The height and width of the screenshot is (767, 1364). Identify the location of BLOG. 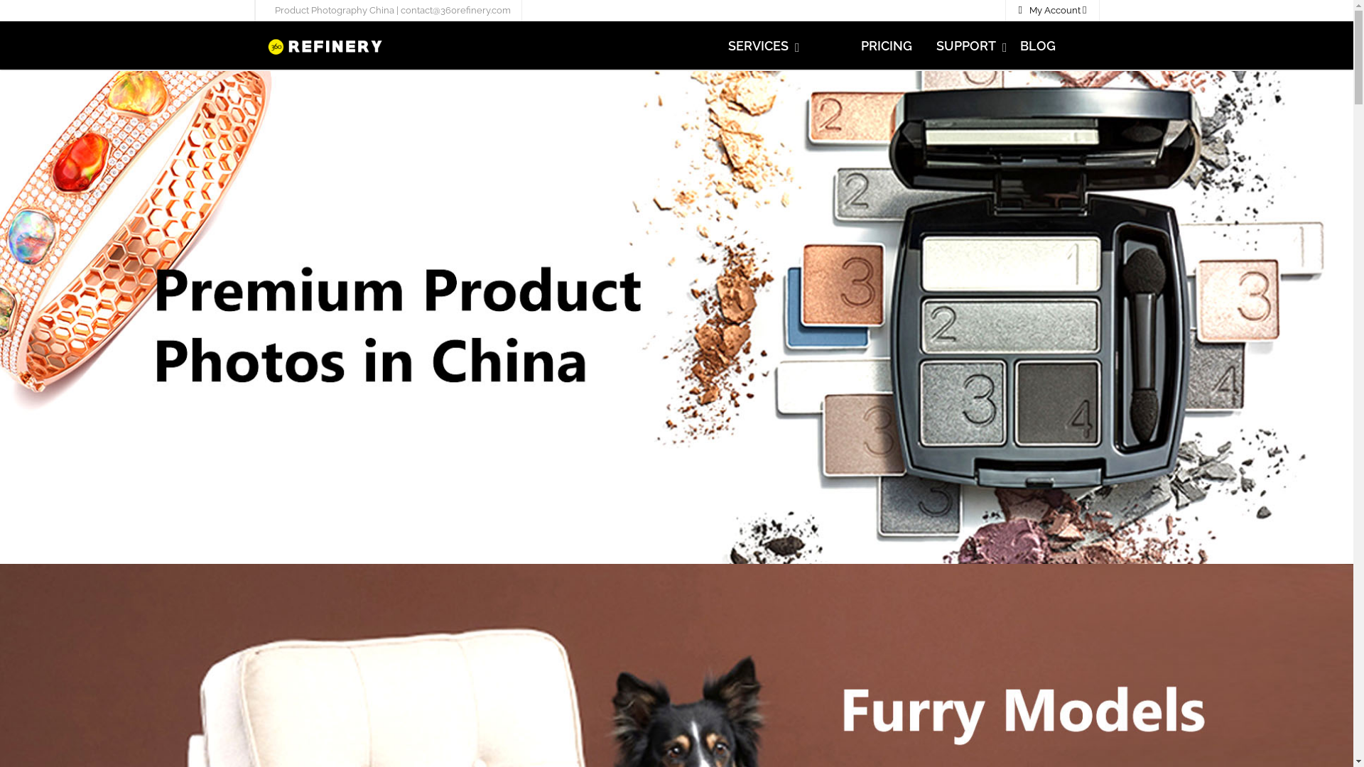
(1038, 46).